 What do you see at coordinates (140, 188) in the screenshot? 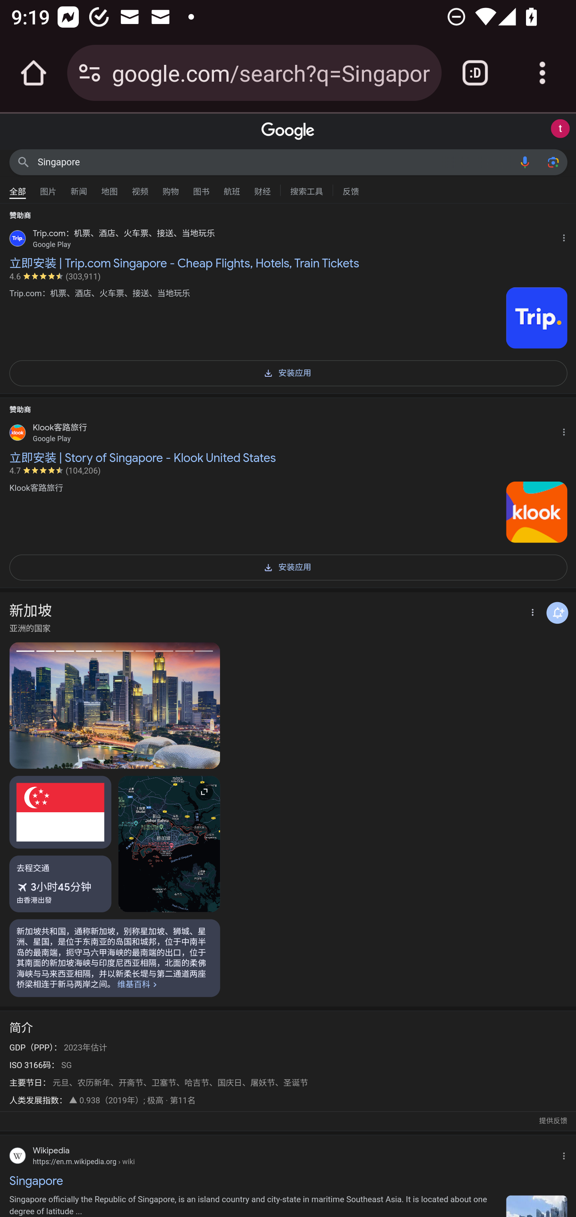
I see `视频` at bounding box center [140, 188].